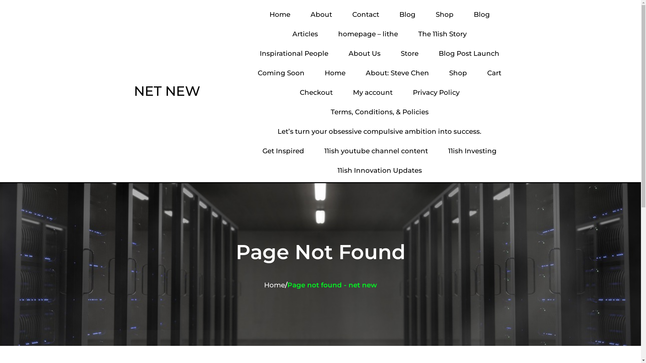 This screenshot has width=646, height=363. Describe the element at coordinates (494, 73) in the screenshot. I see `Cart` at that location.